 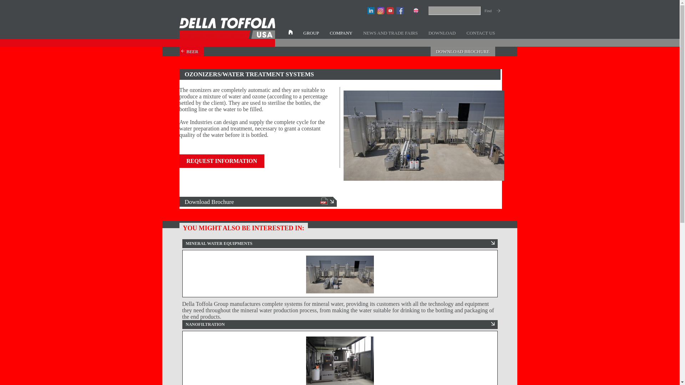 I want to click on CONTACT US, so click(x=481, y=33).